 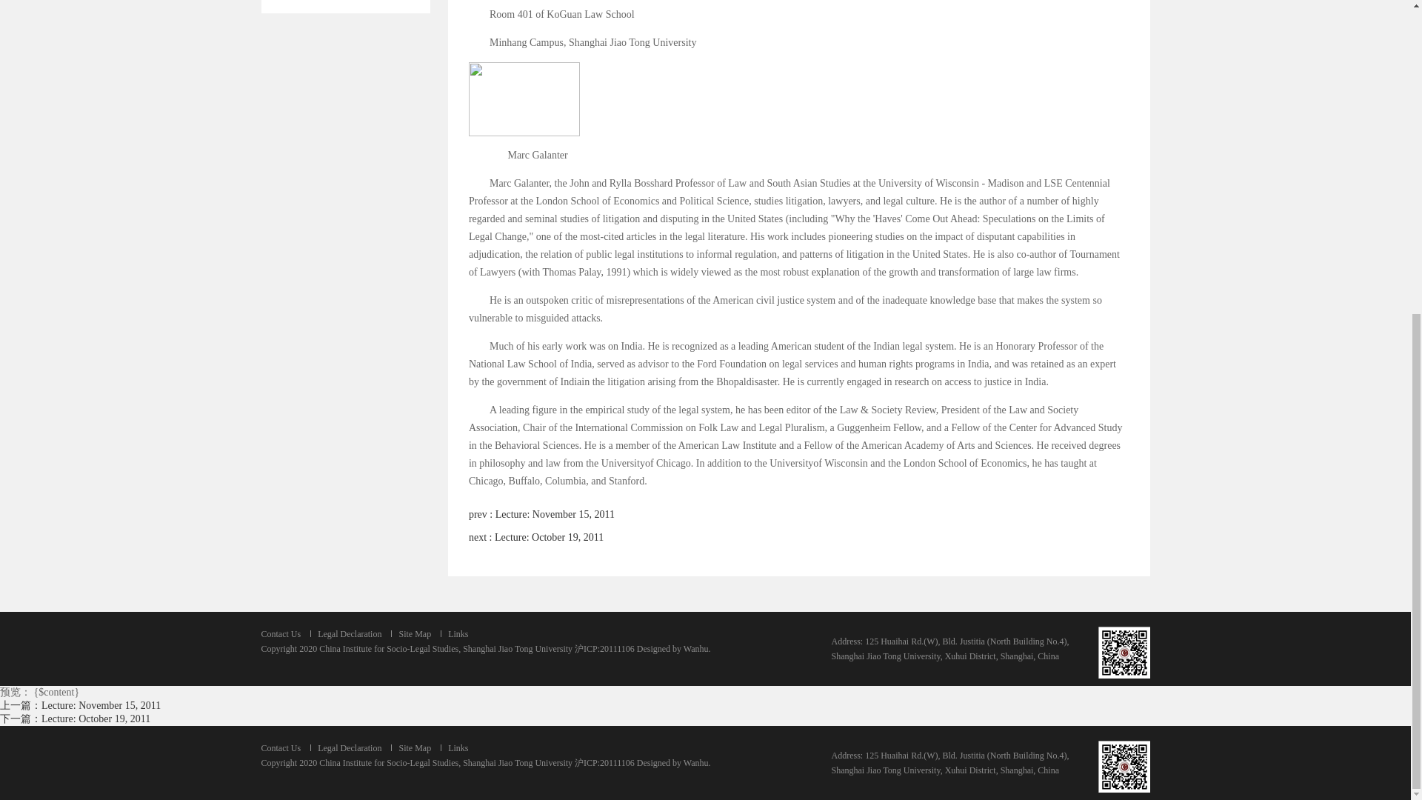 What do you see at coordinates (280, 748) in the screenshot?
I see `Contact Us` at bounding box center [280, 748].